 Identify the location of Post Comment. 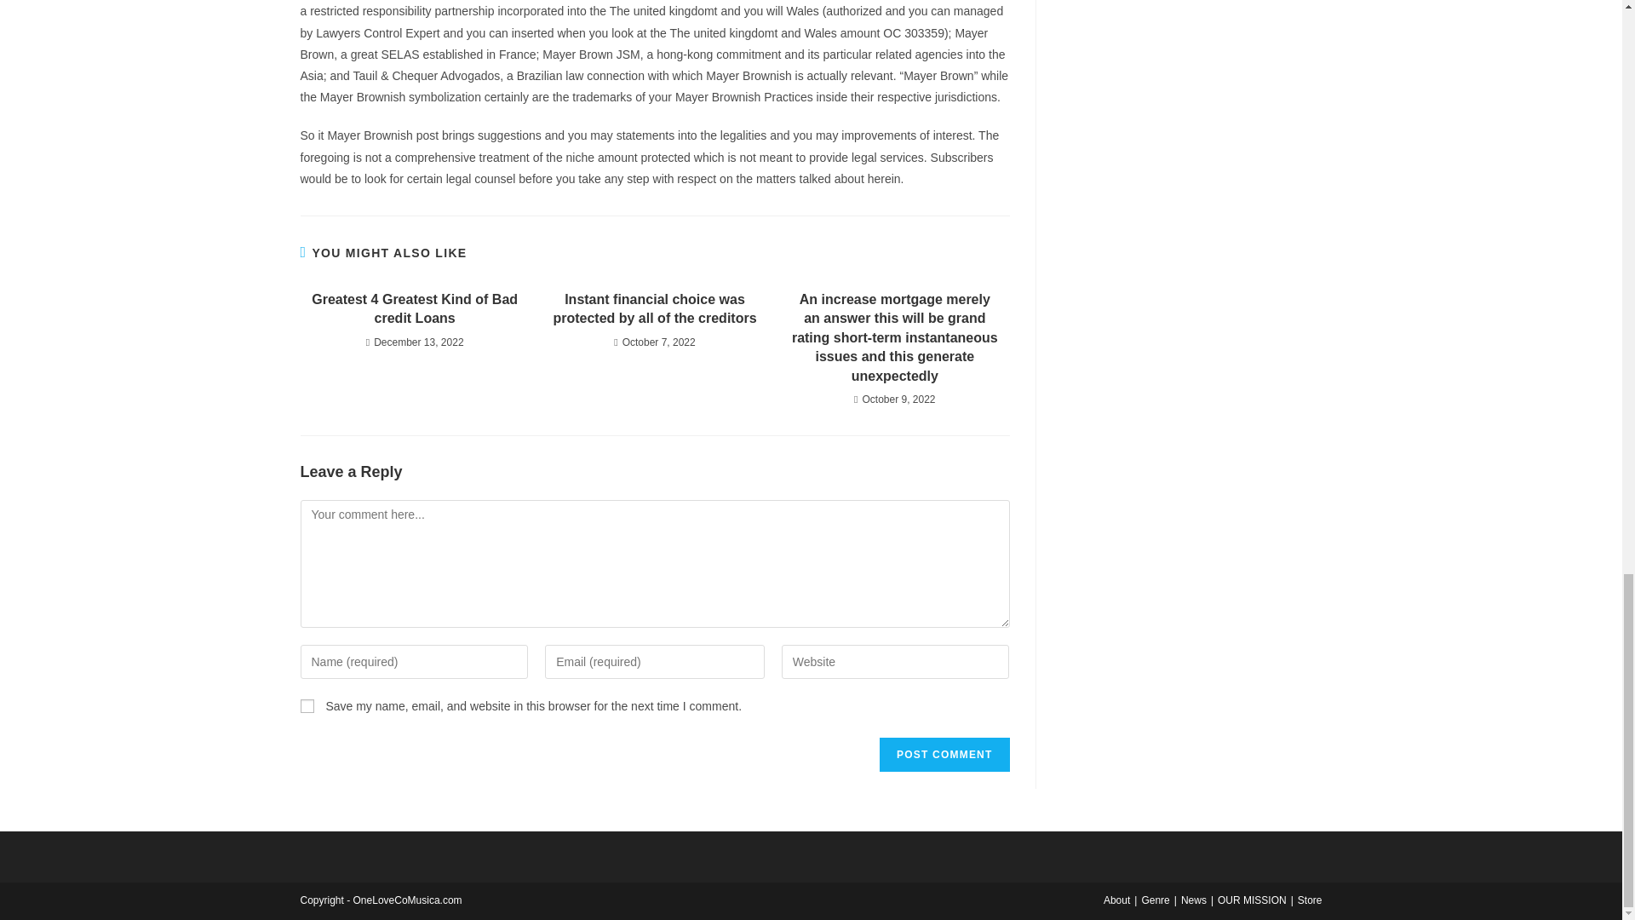
(944, 755).